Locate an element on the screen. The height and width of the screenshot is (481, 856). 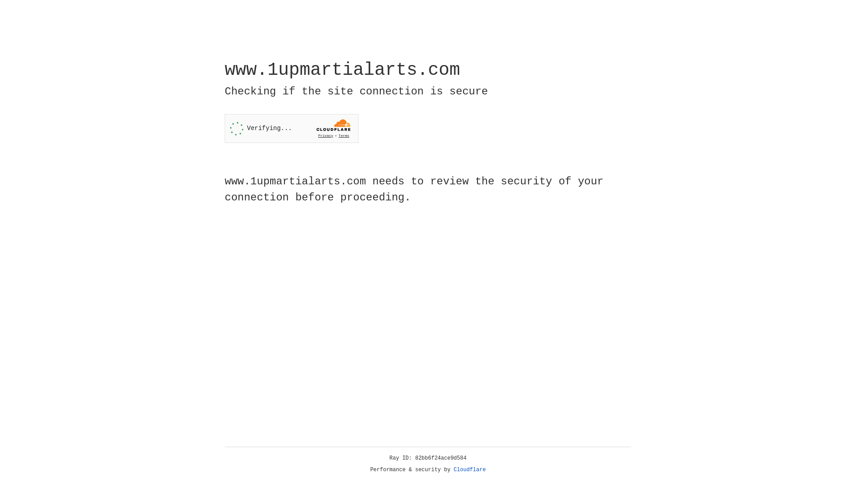
Widget containing a Cloudflare security challenge is located at coordinates (292, 128).